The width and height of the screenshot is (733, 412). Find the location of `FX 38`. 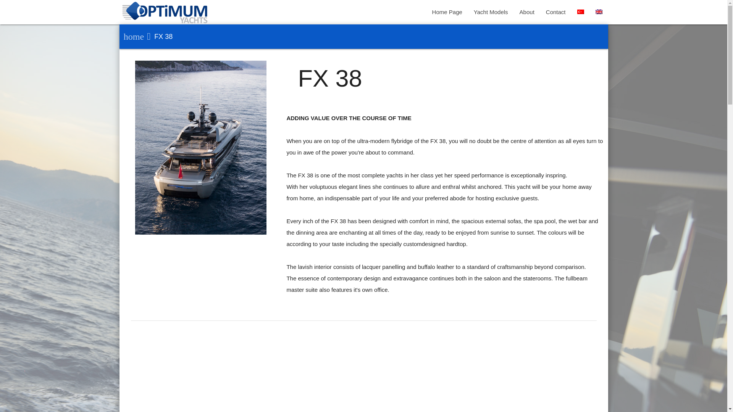

FX 38 is located at coordinates (158, 37).